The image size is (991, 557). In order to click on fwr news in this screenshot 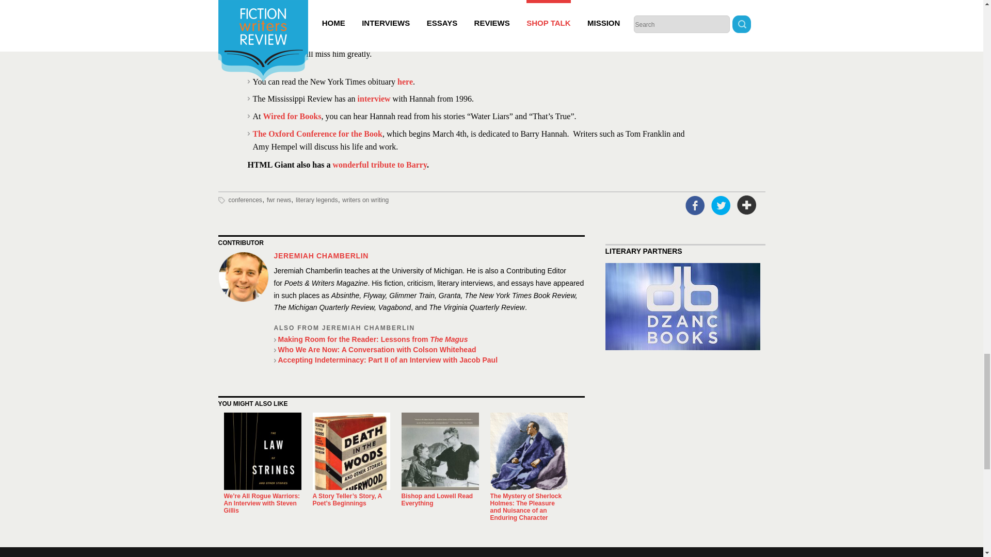, I will do `click(279, 200)`.